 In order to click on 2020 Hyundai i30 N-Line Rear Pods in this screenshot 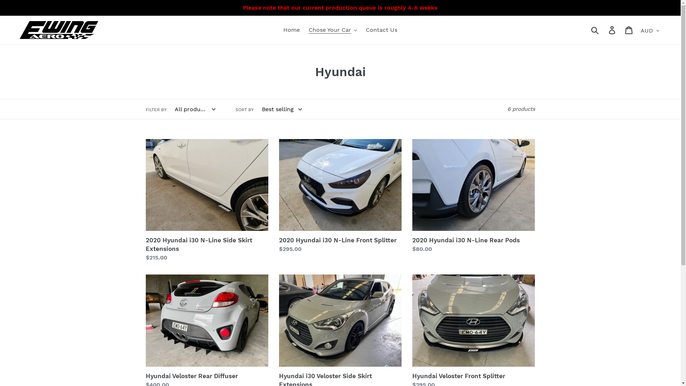, I will do `click(474, 196)`.